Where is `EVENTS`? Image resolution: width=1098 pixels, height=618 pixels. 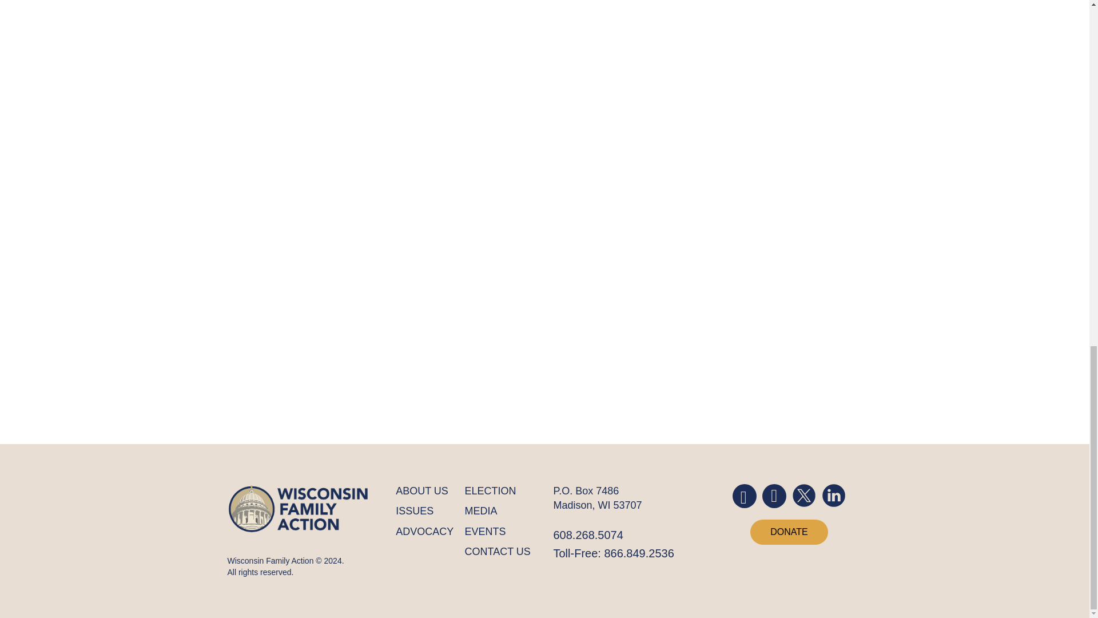 EVENTS is located at coordinates (498, 531).